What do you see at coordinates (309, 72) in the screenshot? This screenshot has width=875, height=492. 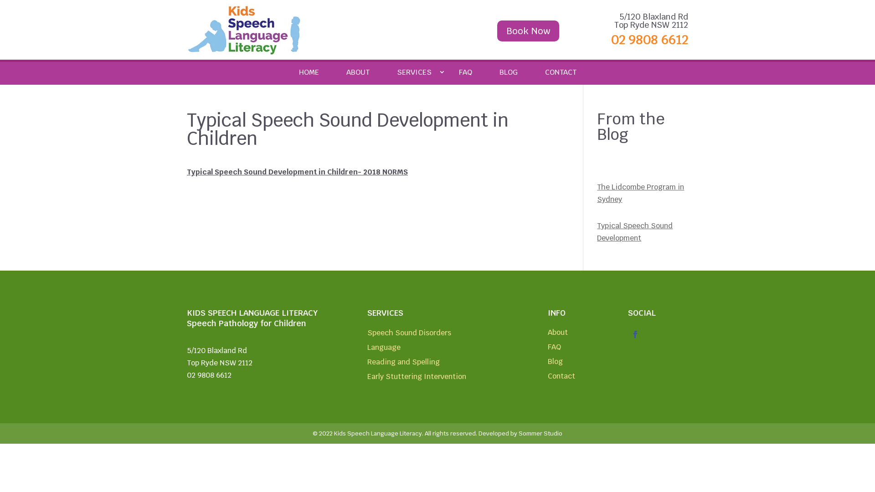 I see `HOME` at bounding box center [309, 72].